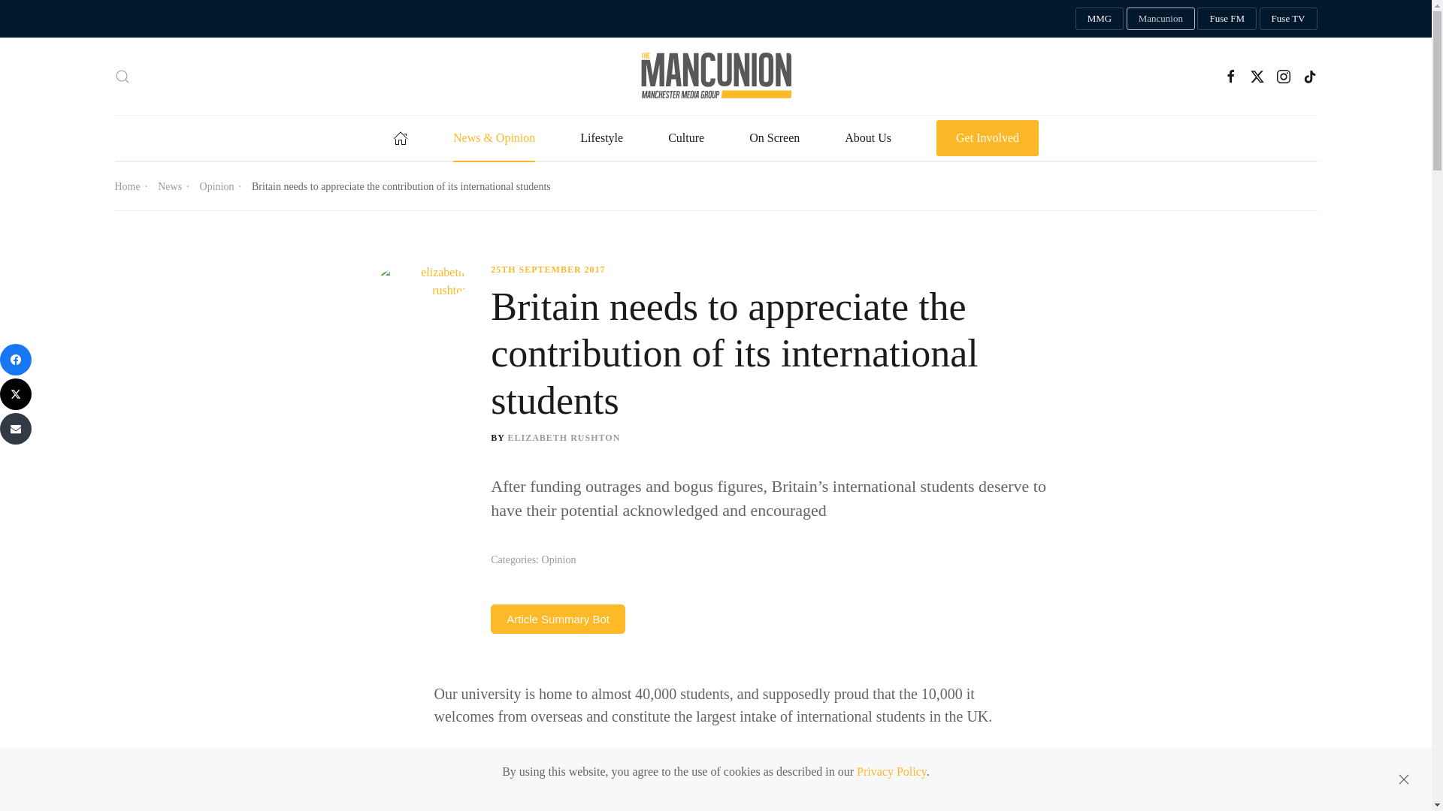 This screenshot has width=1443, height=811. Describe the element at coordinates (1160, 18) in the screenshot. I see `Manchester University Mancunion Newspaper` at that location.